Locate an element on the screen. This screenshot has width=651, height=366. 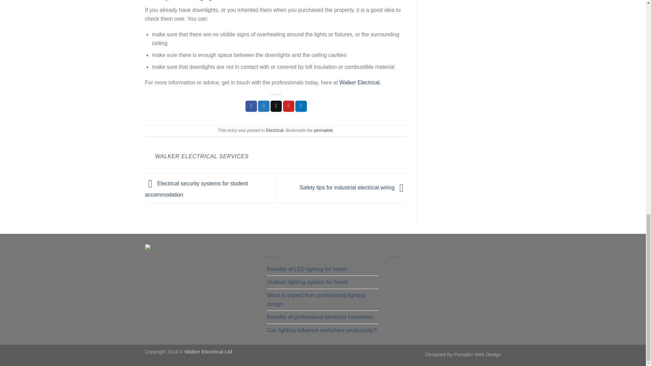
Electrical is located at coordinates (274, 130).